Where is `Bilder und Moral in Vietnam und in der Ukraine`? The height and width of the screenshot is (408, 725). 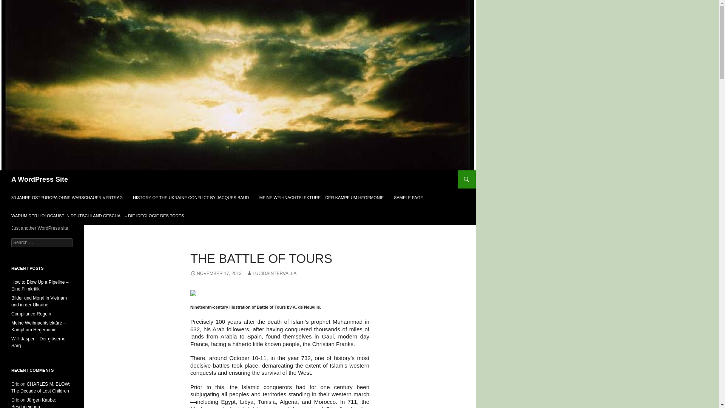
Bilder und Moral in Vietnam und in der Ukraine is located at coordinates (39, 301).